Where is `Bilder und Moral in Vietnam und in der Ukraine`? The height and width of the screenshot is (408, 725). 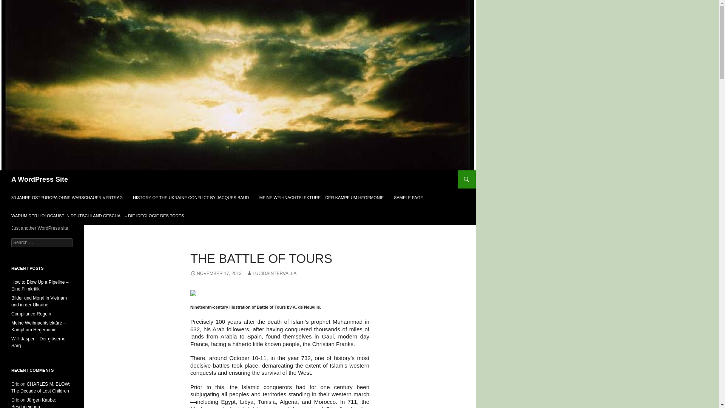
Bilder und Moral in Vietnam und in der Ukraine is located at coordinates (39, 301).